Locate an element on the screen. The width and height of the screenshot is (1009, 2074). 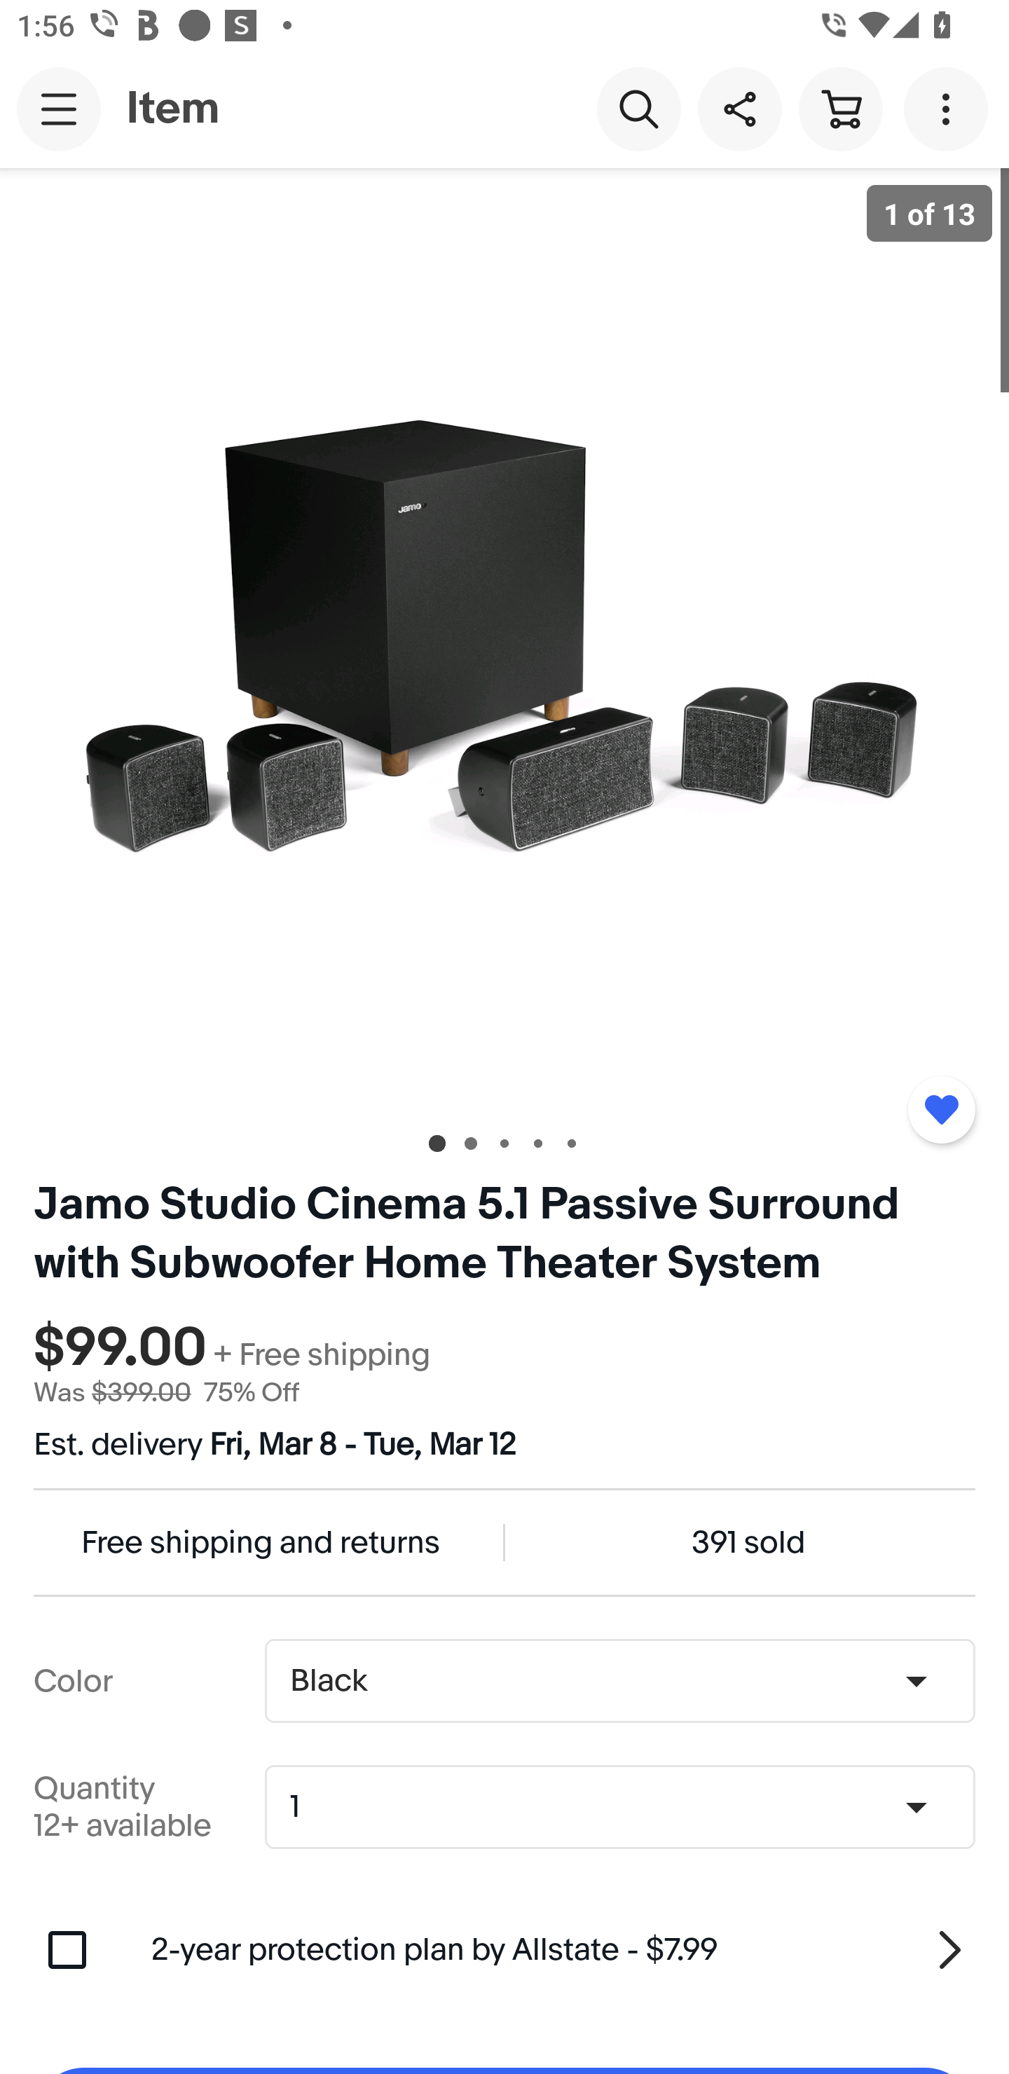
Share this item is located at coordinates (739, 108).